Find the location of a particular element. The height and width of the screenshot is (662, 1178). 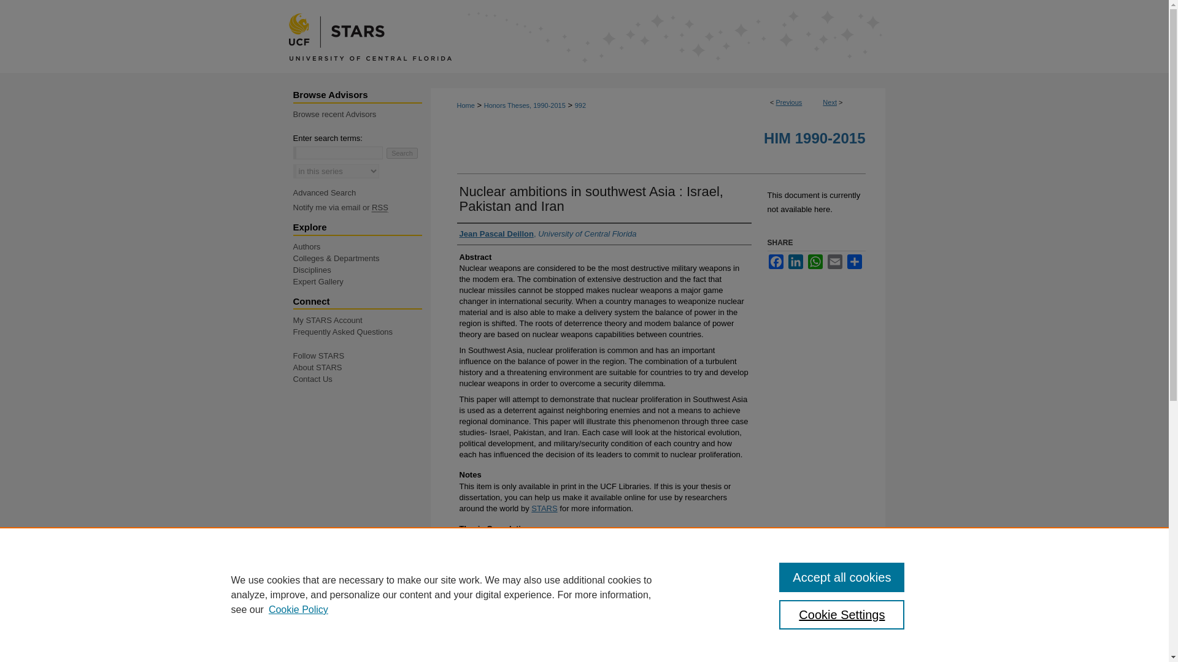

Frequently Asked Questions is located at coordinates (362, 331).